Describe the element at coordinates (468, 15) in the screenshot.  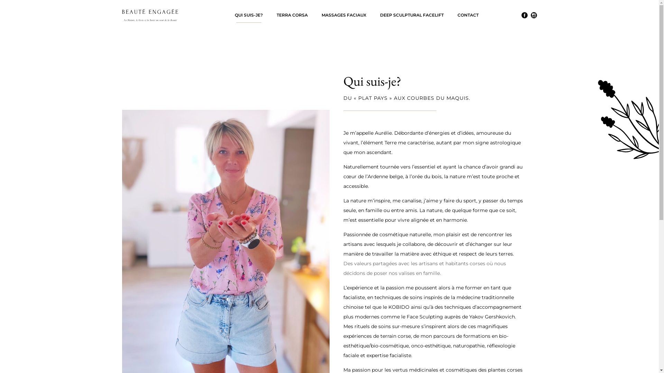
I see `CONTACT` at that location.